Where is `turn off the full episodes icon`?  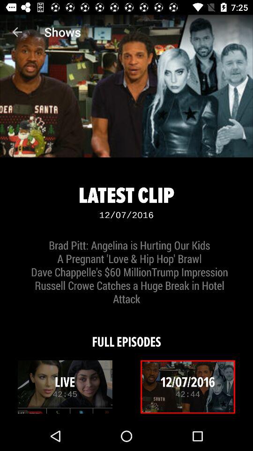
turn off the full episodes icon is located at coordinates (126, 335).